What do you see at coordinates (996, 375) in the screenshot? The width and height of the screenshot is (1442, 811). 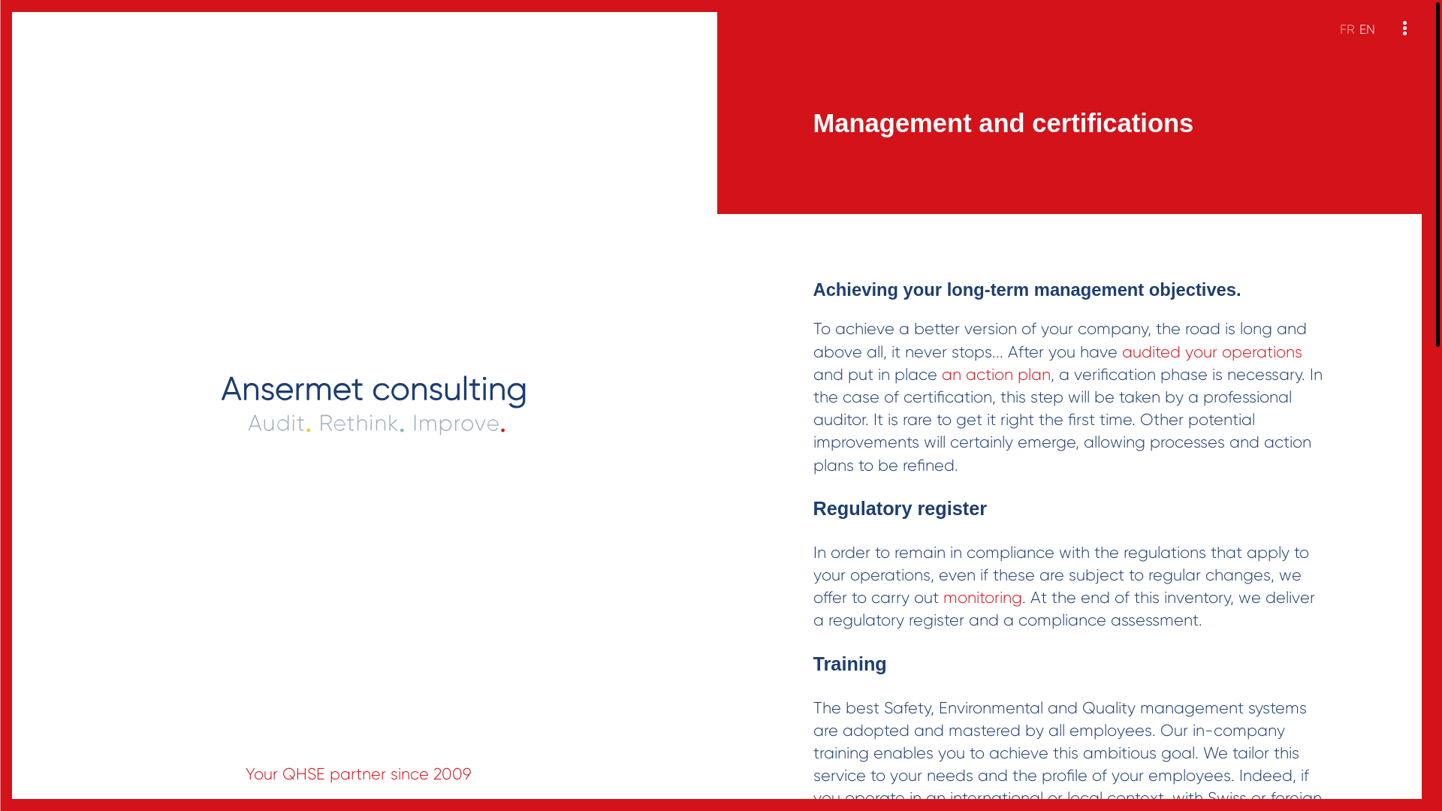 I see `an action plan` at bounding box center [996, 375].